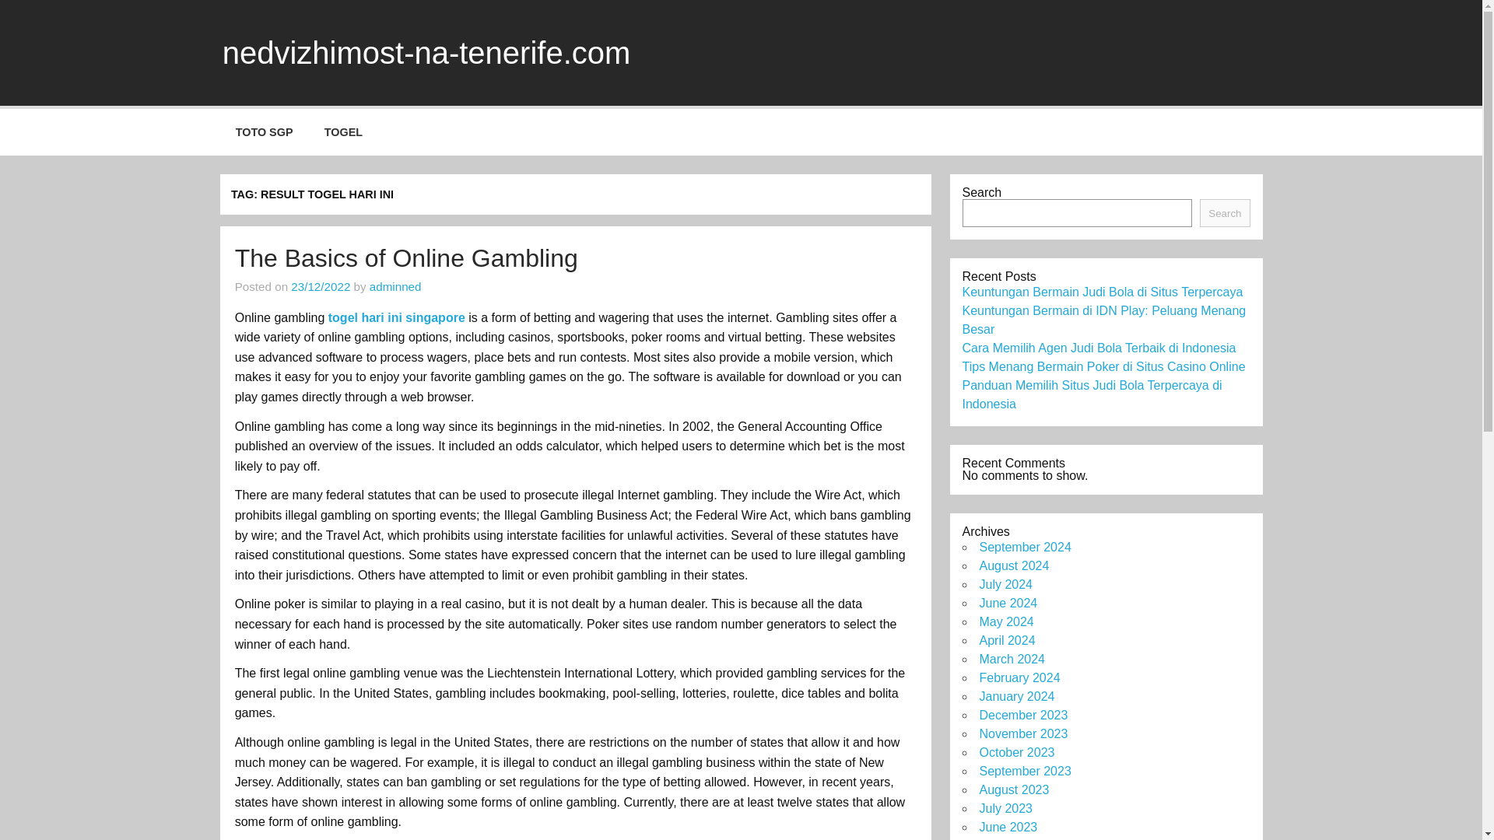 This screenshot has height=840, width=1494. I want to click on October 2023, so click(1016, 753).